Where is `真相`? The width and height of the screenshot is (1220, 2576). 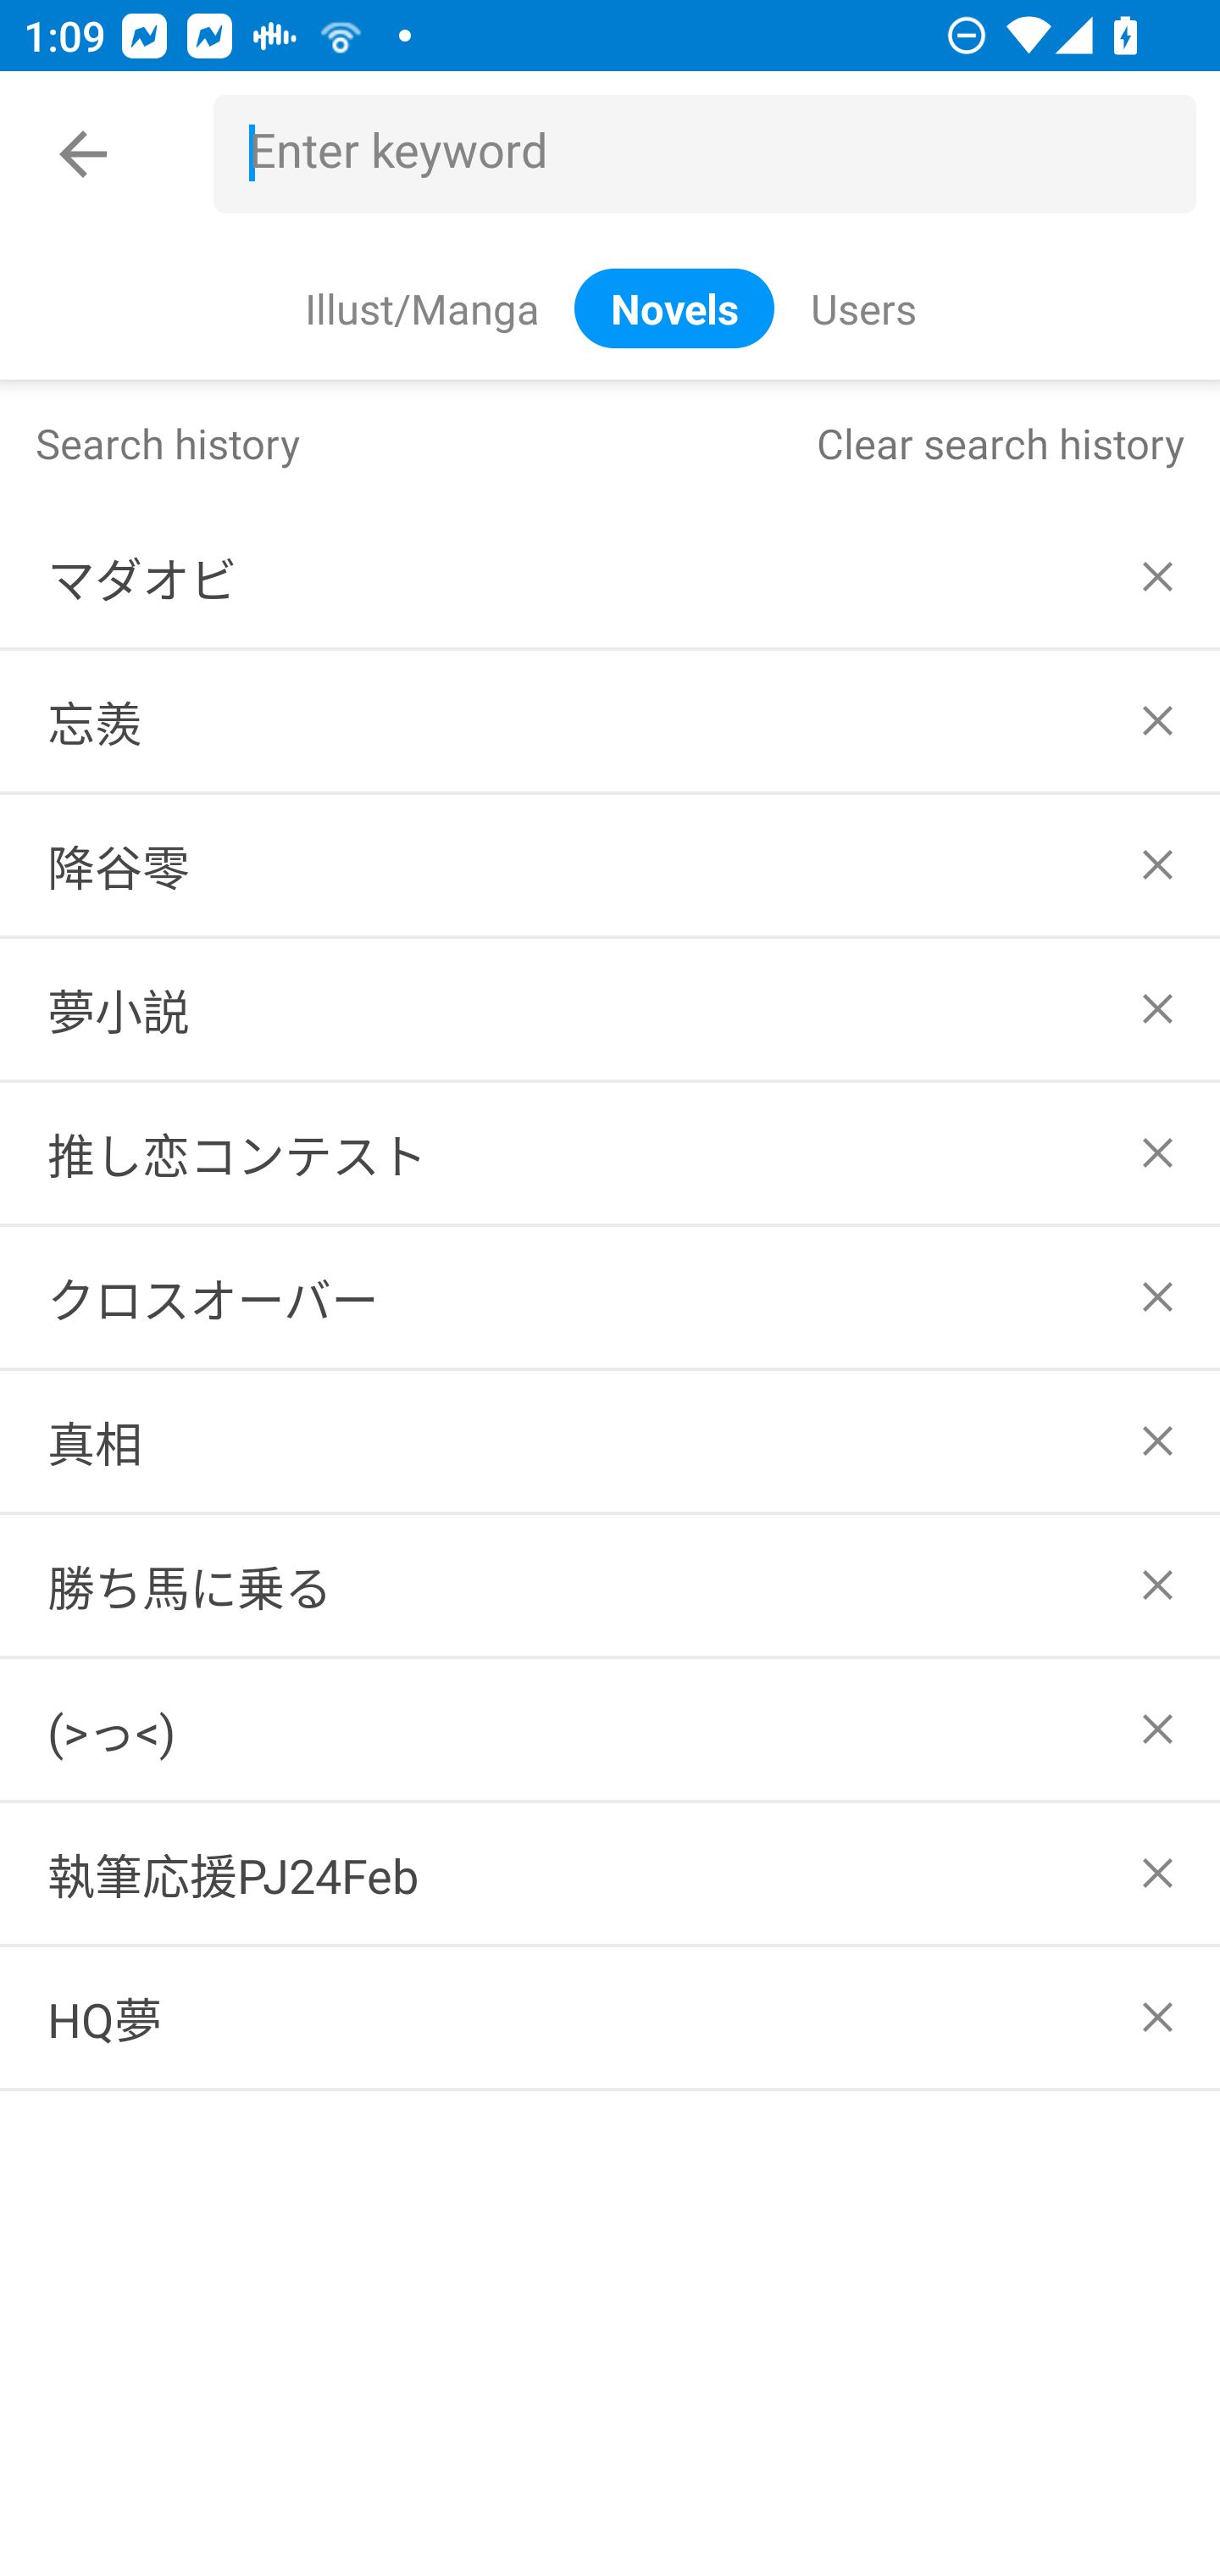 真相 is located at coordinates (610, 1441).